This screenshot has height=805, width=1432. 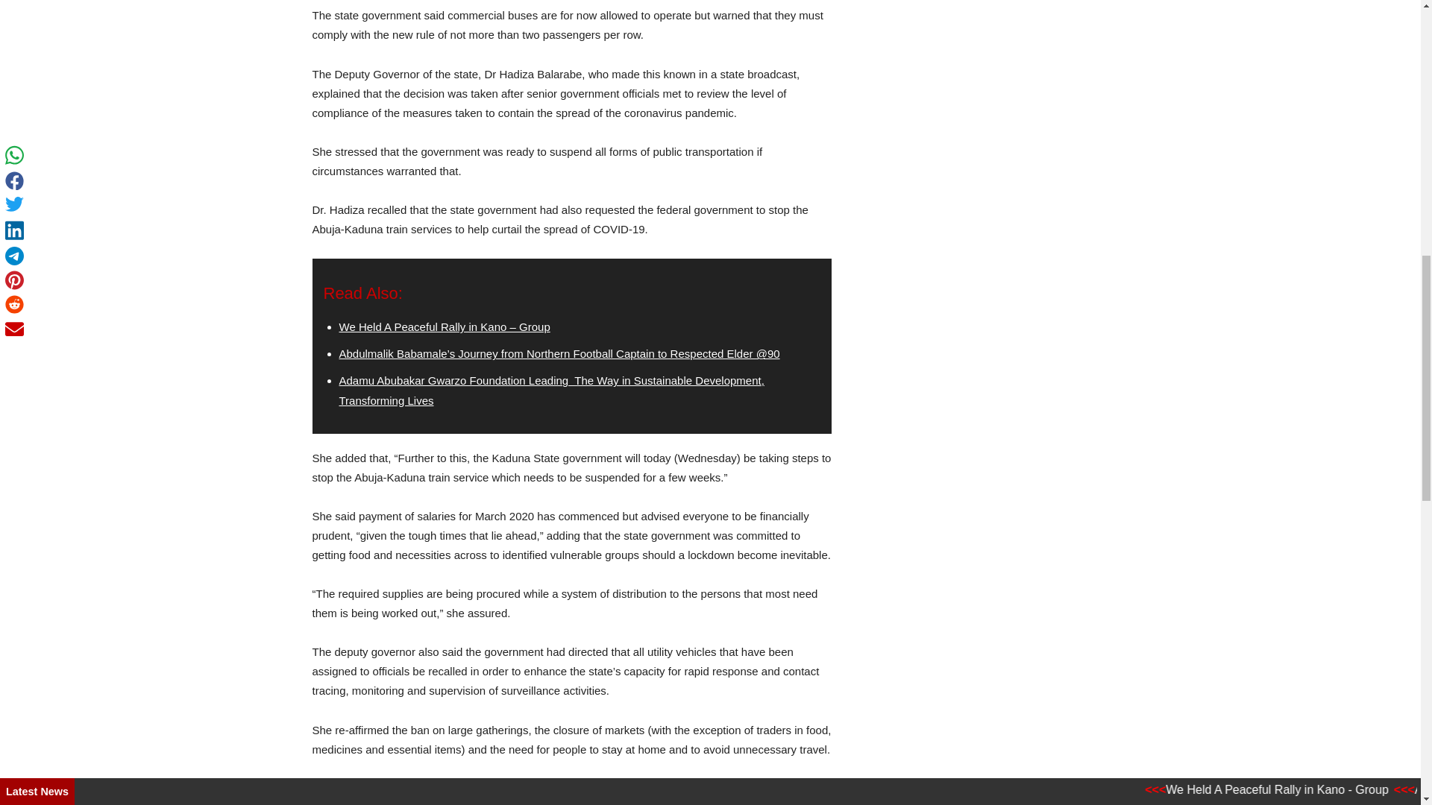 What do you see at coordinates (571, 792) in the screenshot?
I see `Arewa Award` at bounding box center [571, 792].